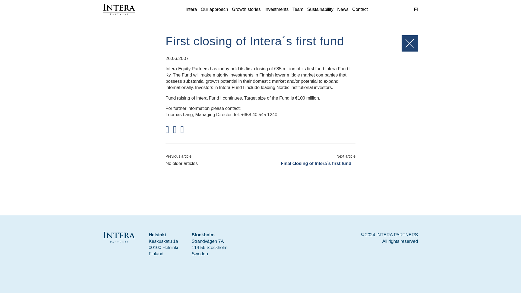 The image size is (521, 293). I want to click on Sustainability, so click(320, 9).